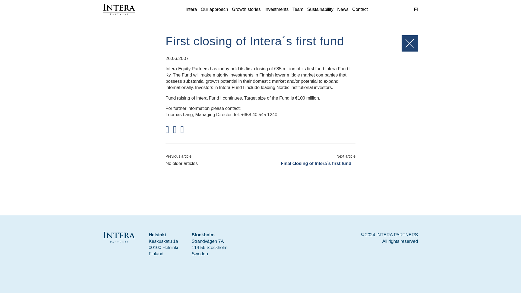 The image size is (521, 293). I want to click on Sustainability, so click(320, 9).